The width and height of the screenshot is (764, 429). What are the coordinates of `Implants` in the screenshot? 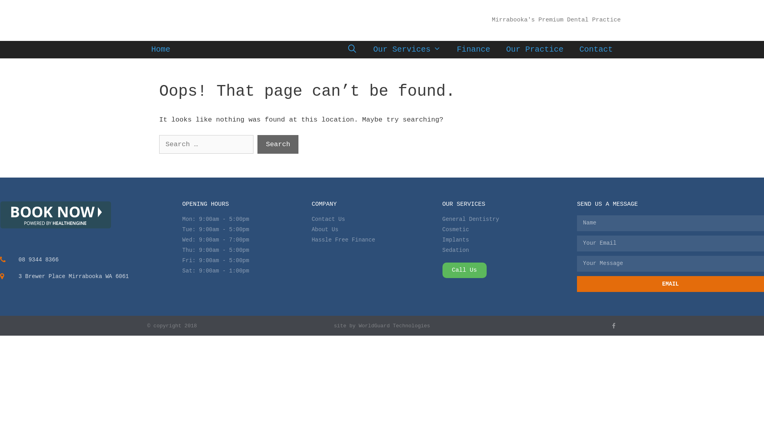 It's located at (510, 240).